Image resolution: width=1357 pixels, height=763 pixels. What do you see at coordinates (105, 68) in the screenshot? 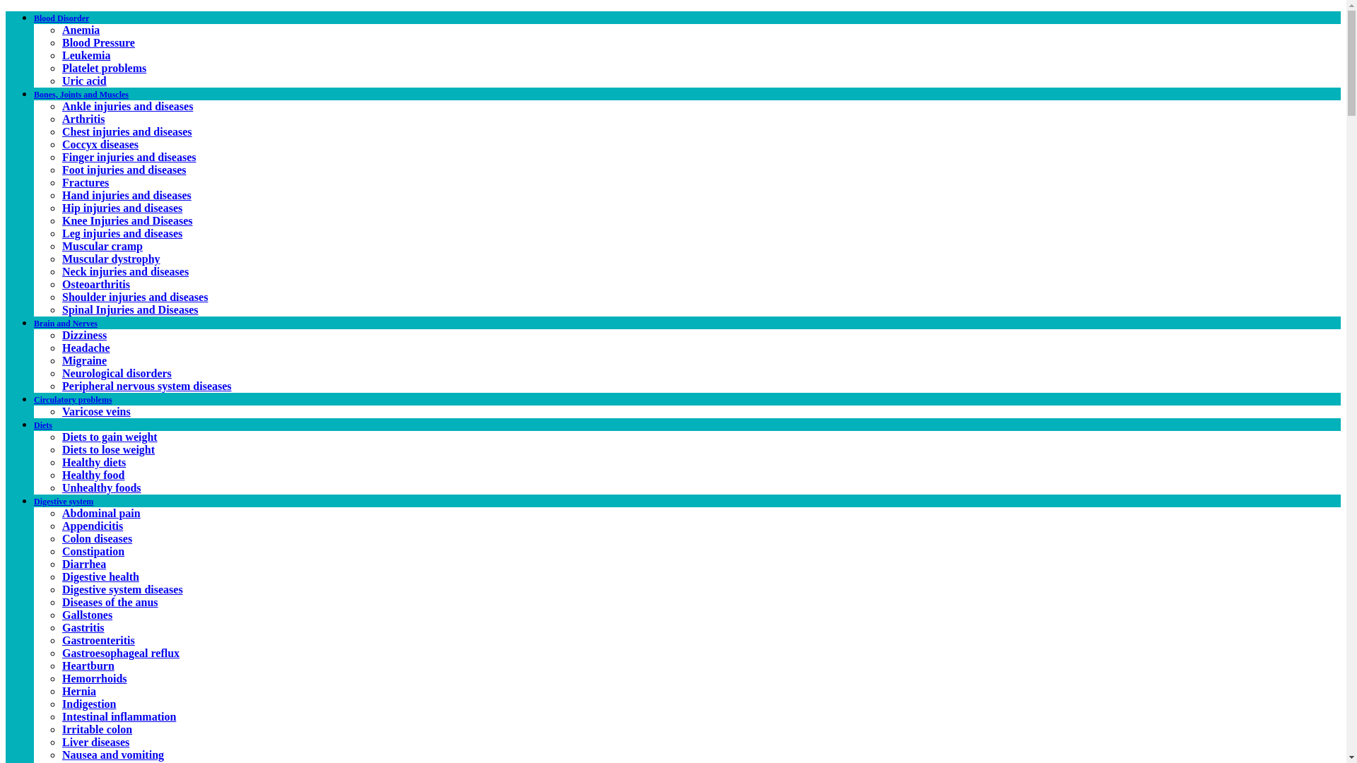
I see `Platelet problems` at bounding box center [105, 68].